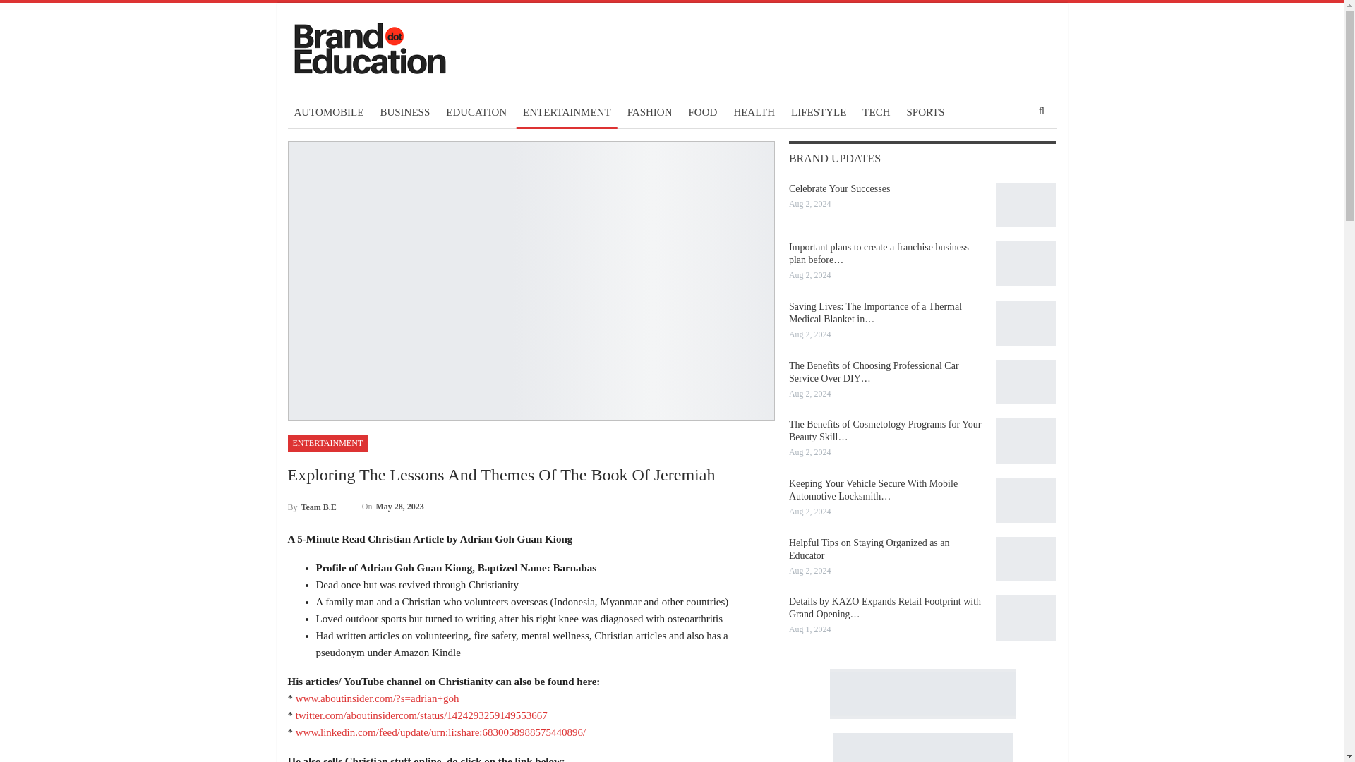 Image resolution: width=1355 pixels, height=762 pixels. What do you see at coordinates (703, 111) in the screenshot?
I see `FOOD` at bounding box center [703, 111].